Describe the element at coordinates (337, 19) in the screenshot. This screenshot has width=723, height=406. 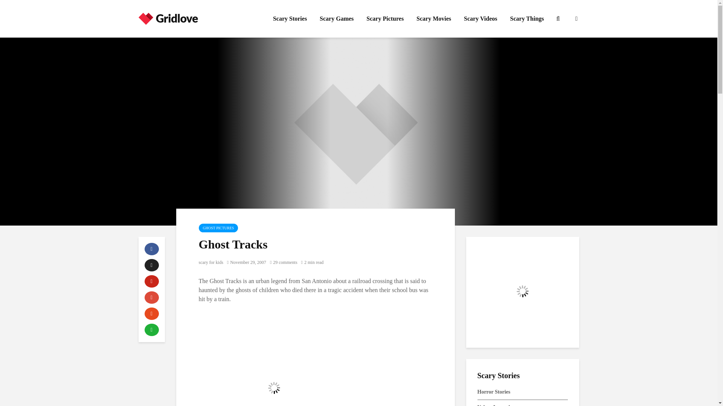
I see `Scary Games` at that location.